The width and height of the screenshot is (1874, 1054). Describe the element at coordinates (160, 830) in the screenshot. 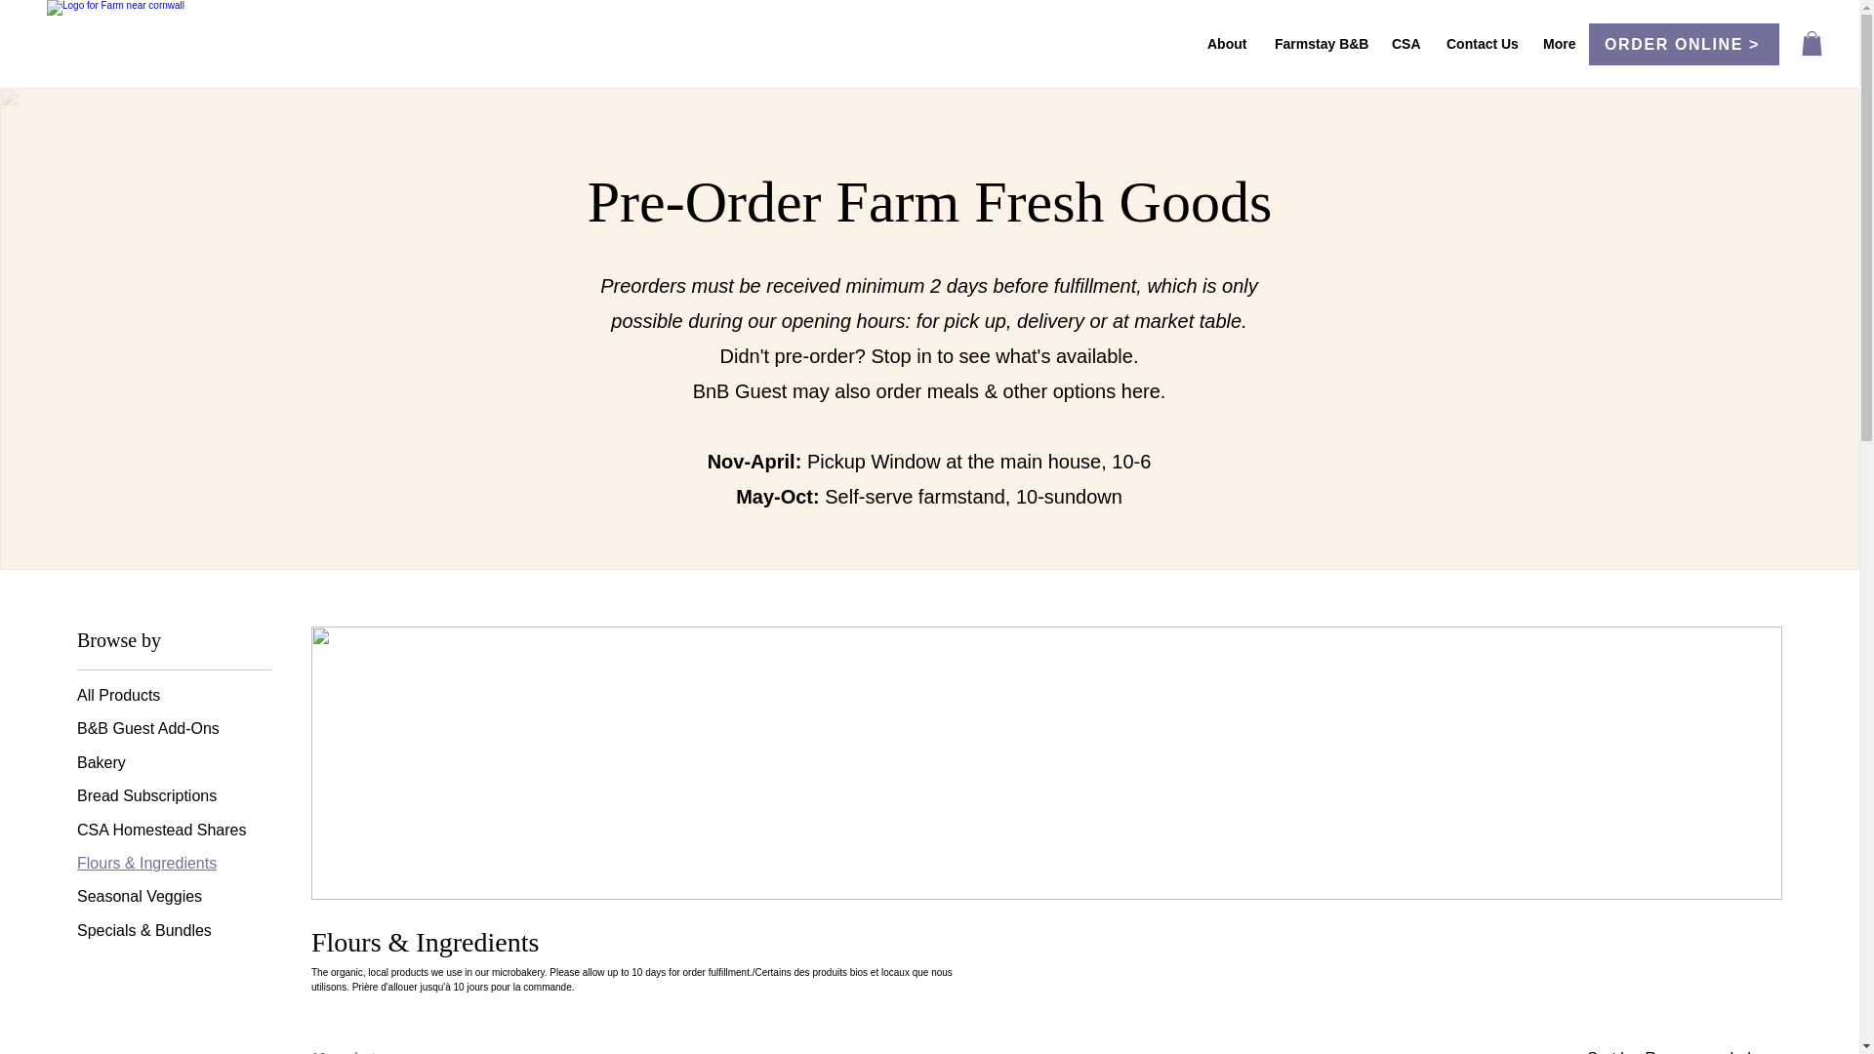

I see `CSA Homestead Shares` at that location.